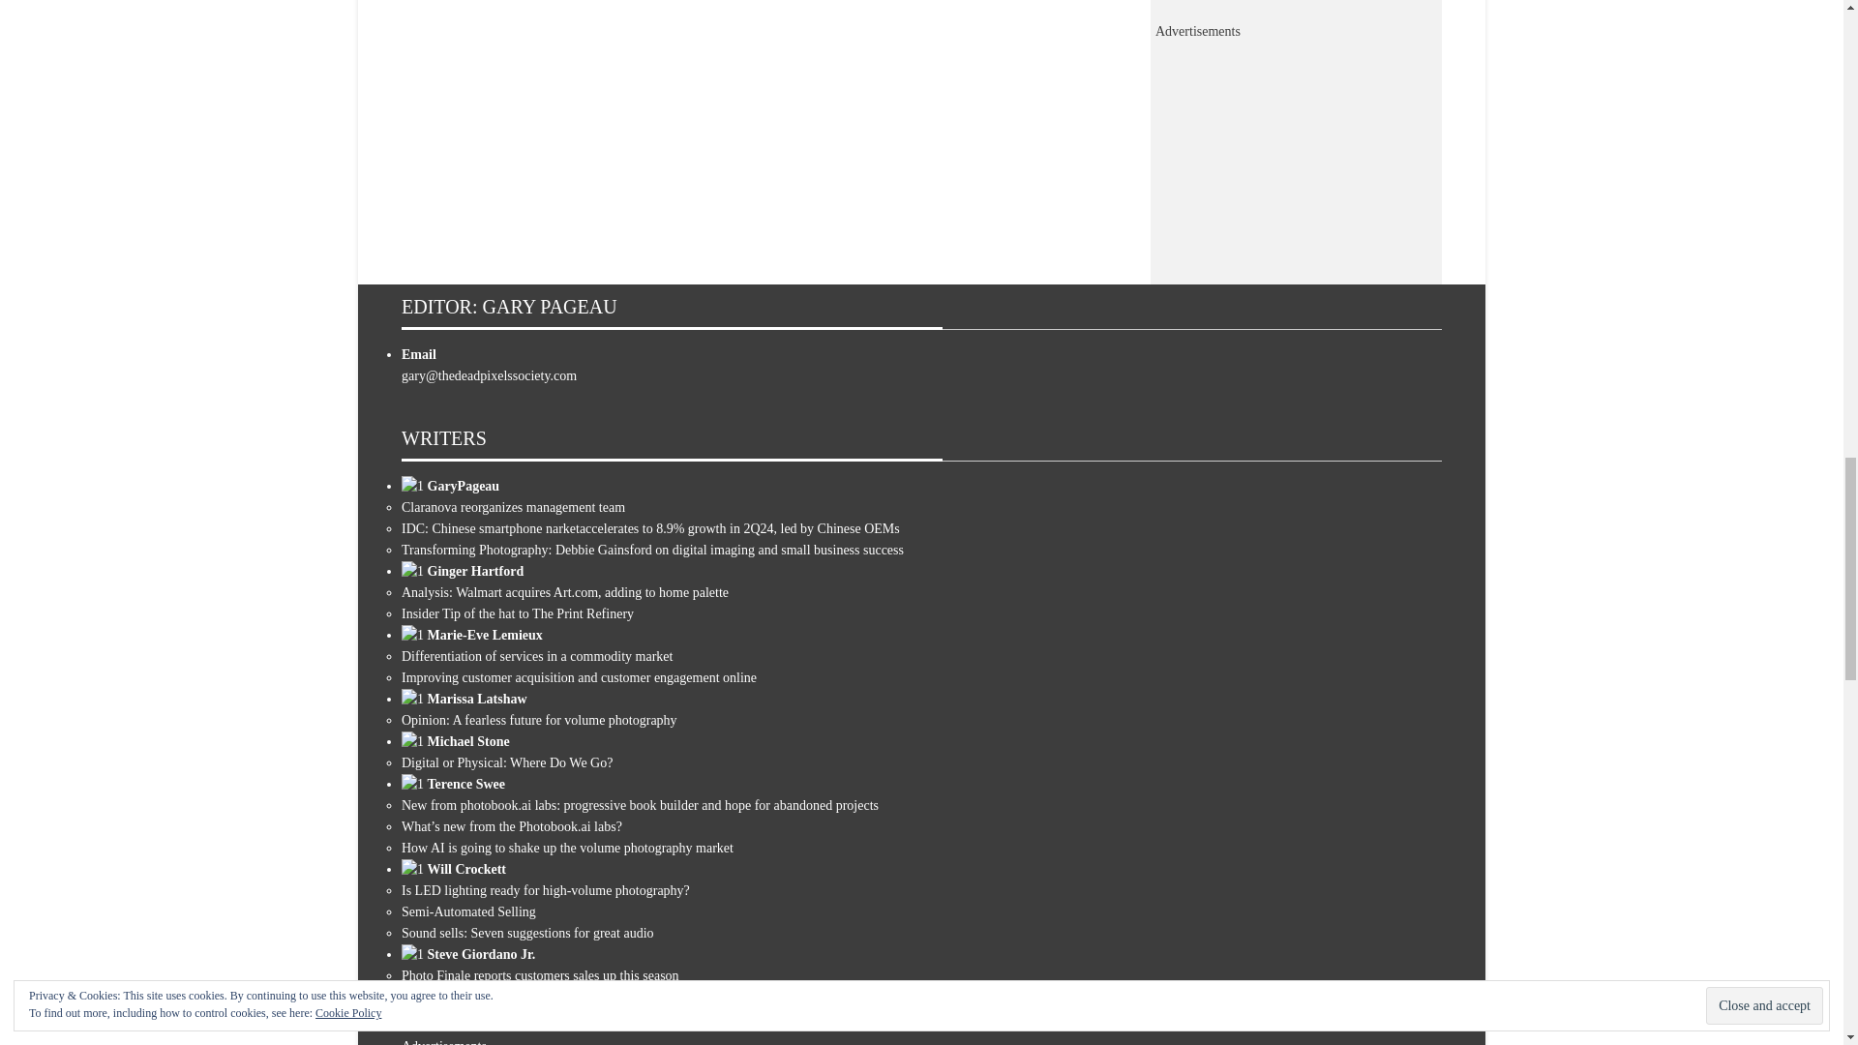 This screenshot has height=1045, width=1858. I want to click on Opinion: A fearless future for volume photography, so click(539, 720).